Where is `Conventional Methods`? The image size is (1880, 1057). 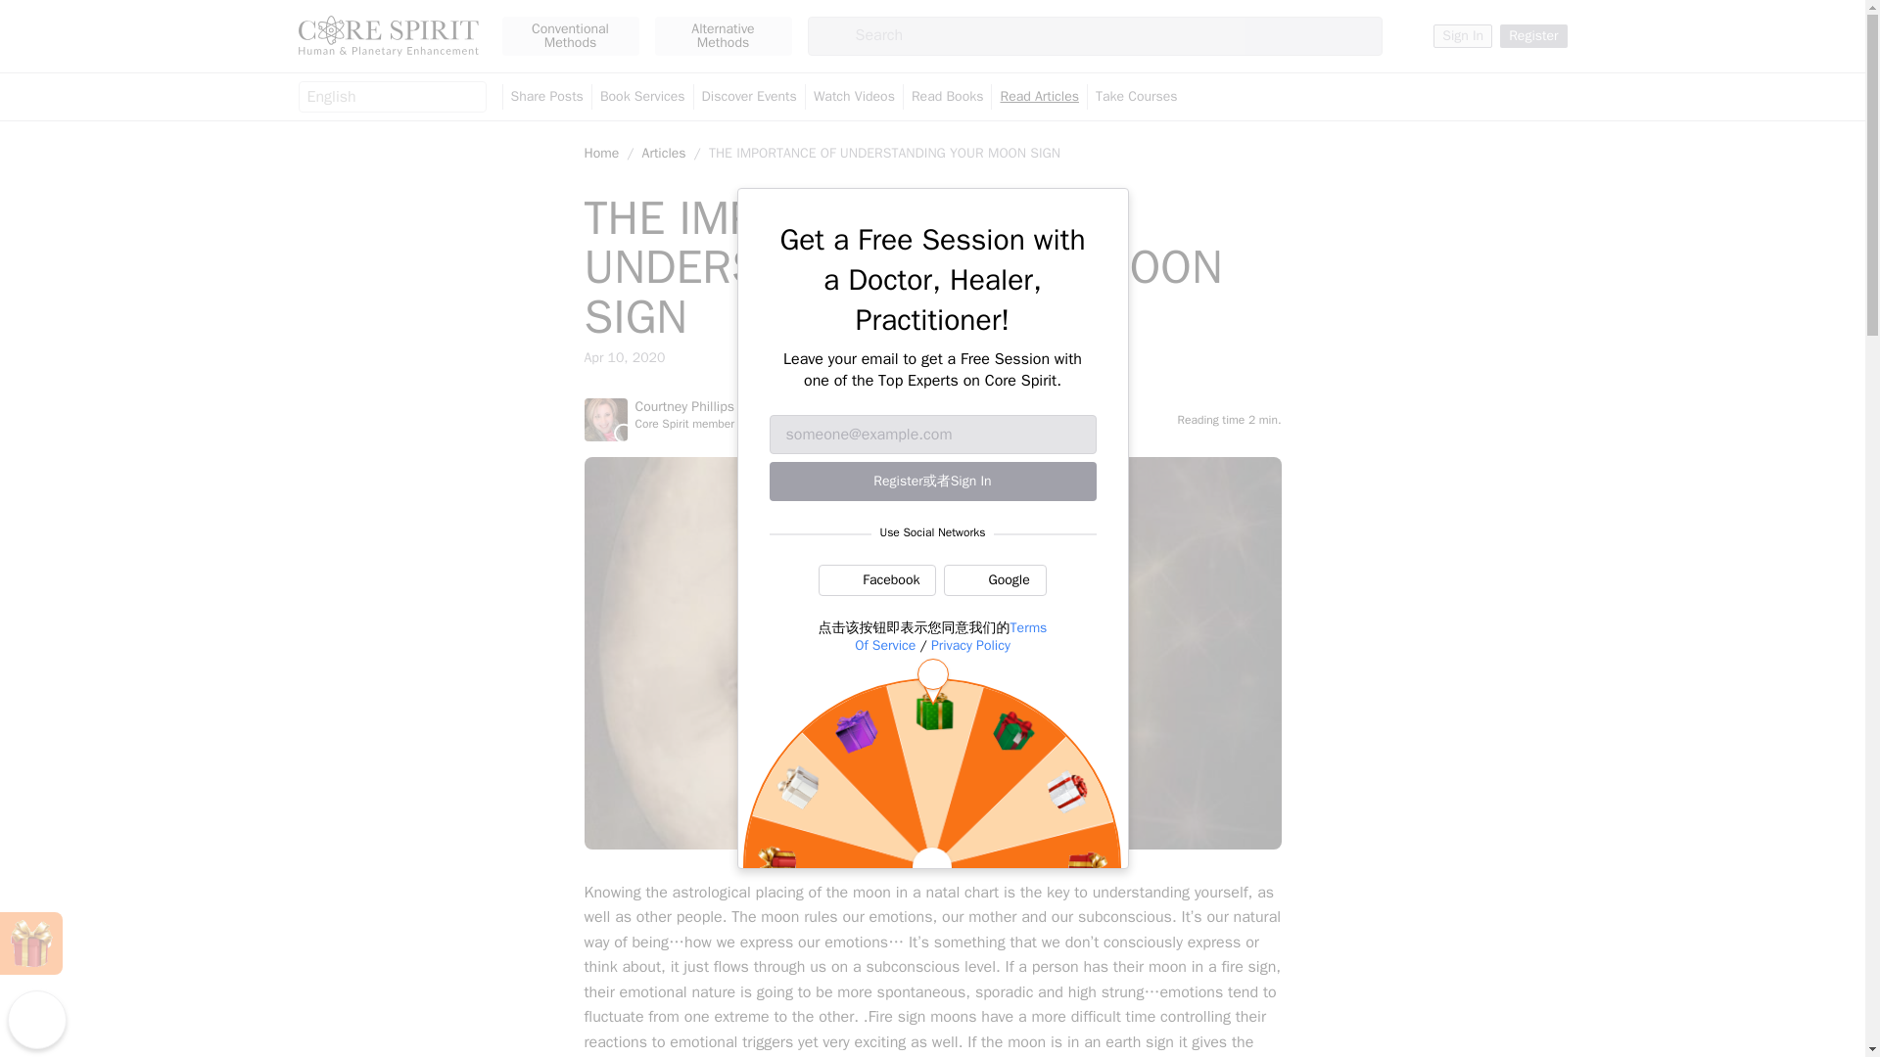
Conventional Methods is located at coordinates (570, 36).